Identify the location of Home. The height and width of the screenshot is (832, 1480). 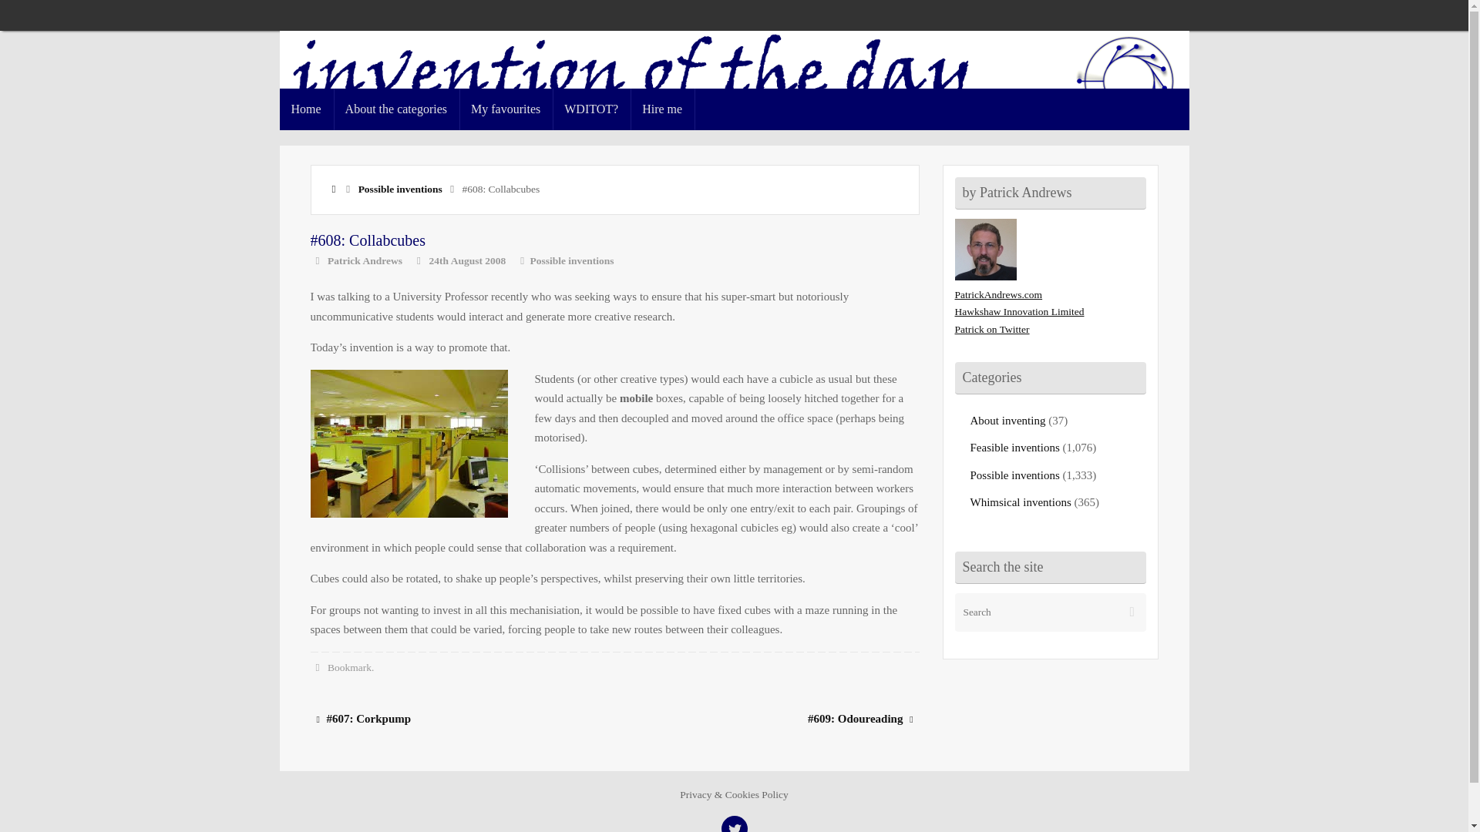
(306, 109).